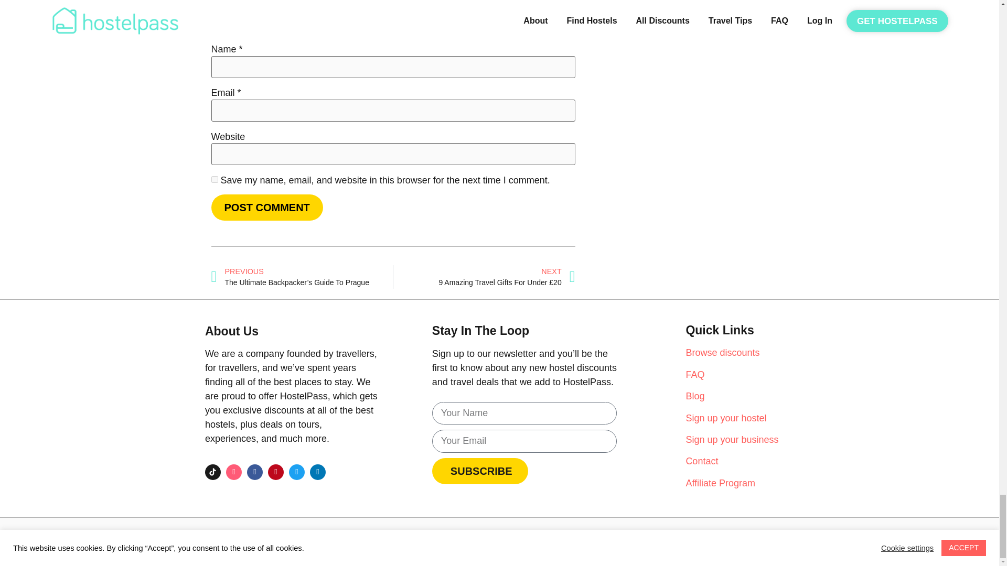 The height and width of the screenshot is (566, 1007). I want to click on yes, so click(214, 179).